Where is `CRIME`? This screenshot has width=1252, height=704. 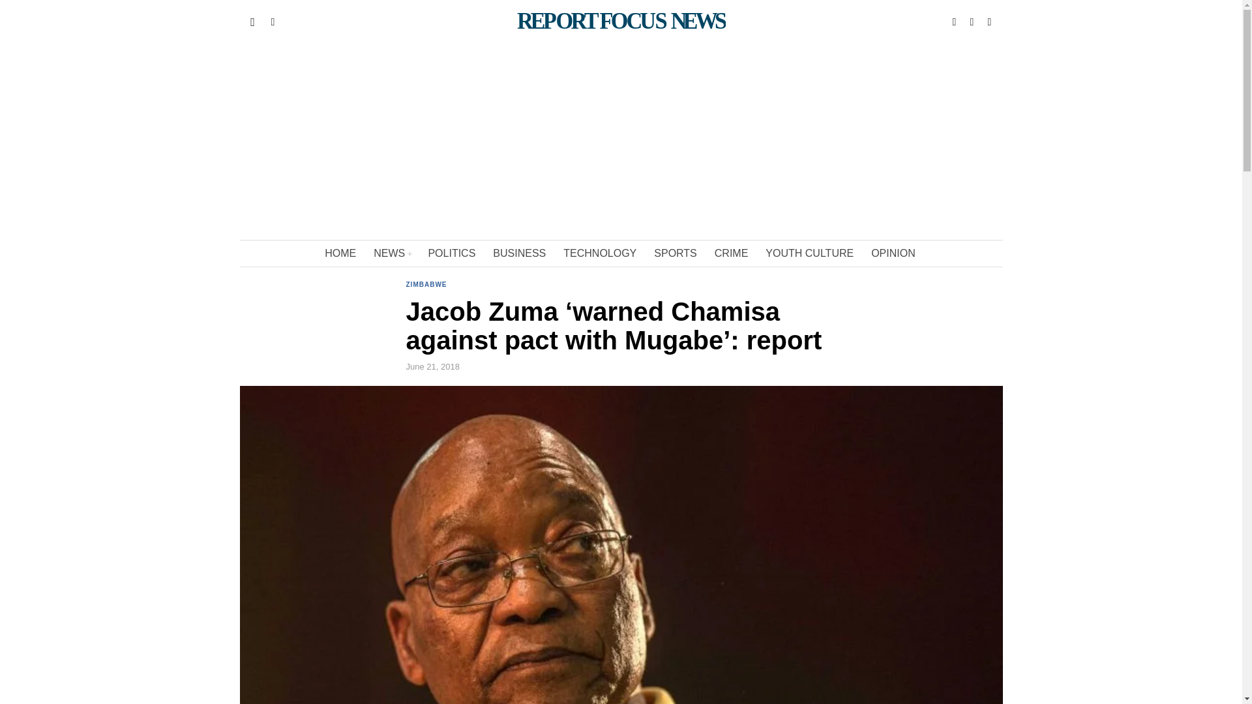 CRIME is located at coordinates (733, 254).